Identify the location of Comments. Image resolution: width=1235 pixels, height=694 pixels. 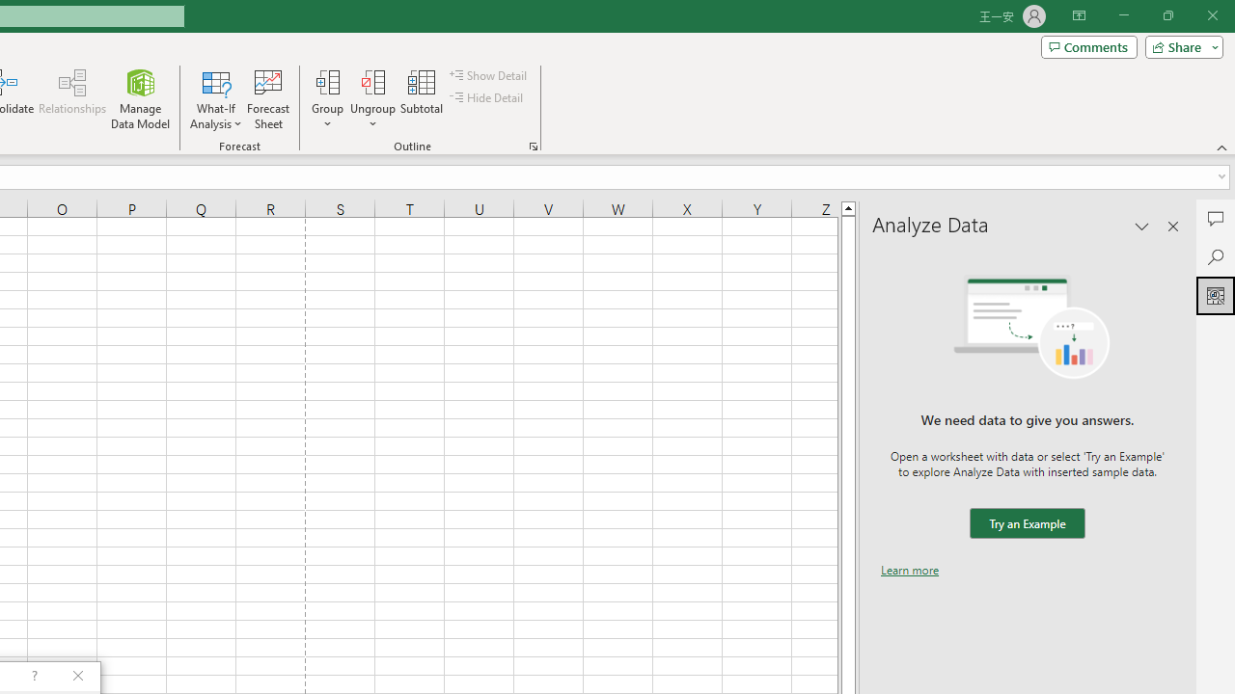
(1216, 218).